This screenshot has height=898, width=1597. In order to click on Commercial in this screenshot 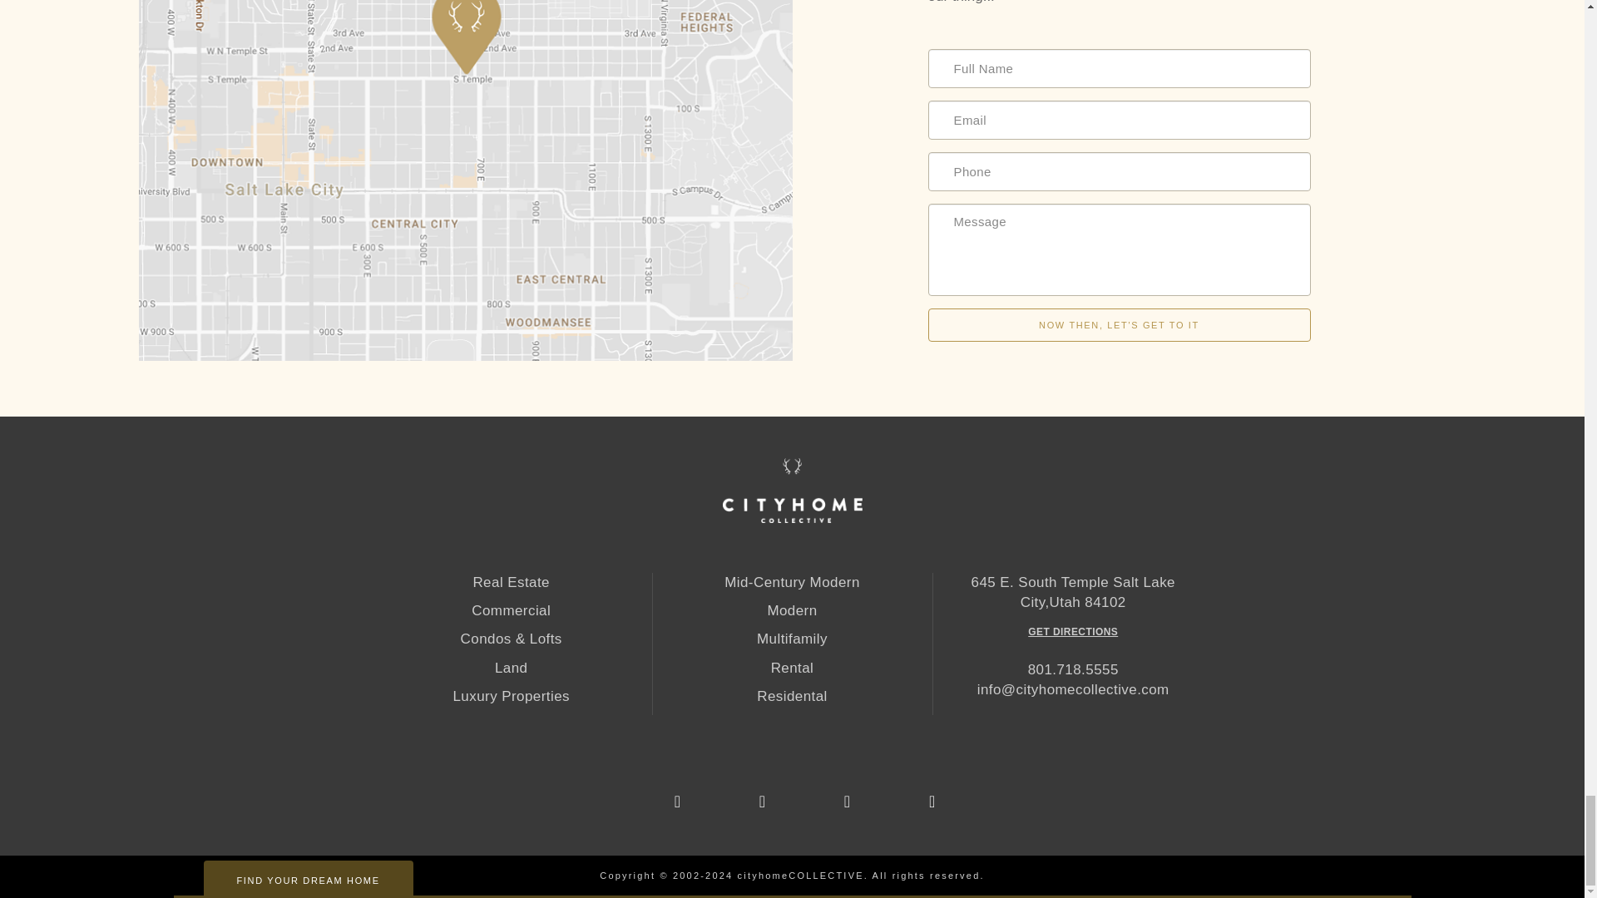, I will do `click(512, 610)`.